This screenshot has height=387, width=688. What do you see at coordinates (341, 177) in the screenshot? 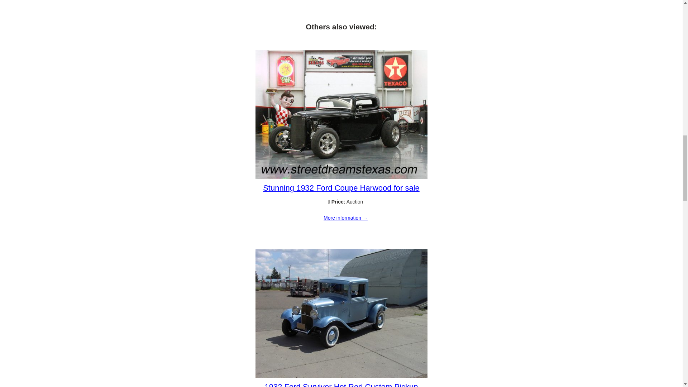
I see `Stunning 1932 Ford Coupe Harwood for sale` at bounding box center [341, 177].